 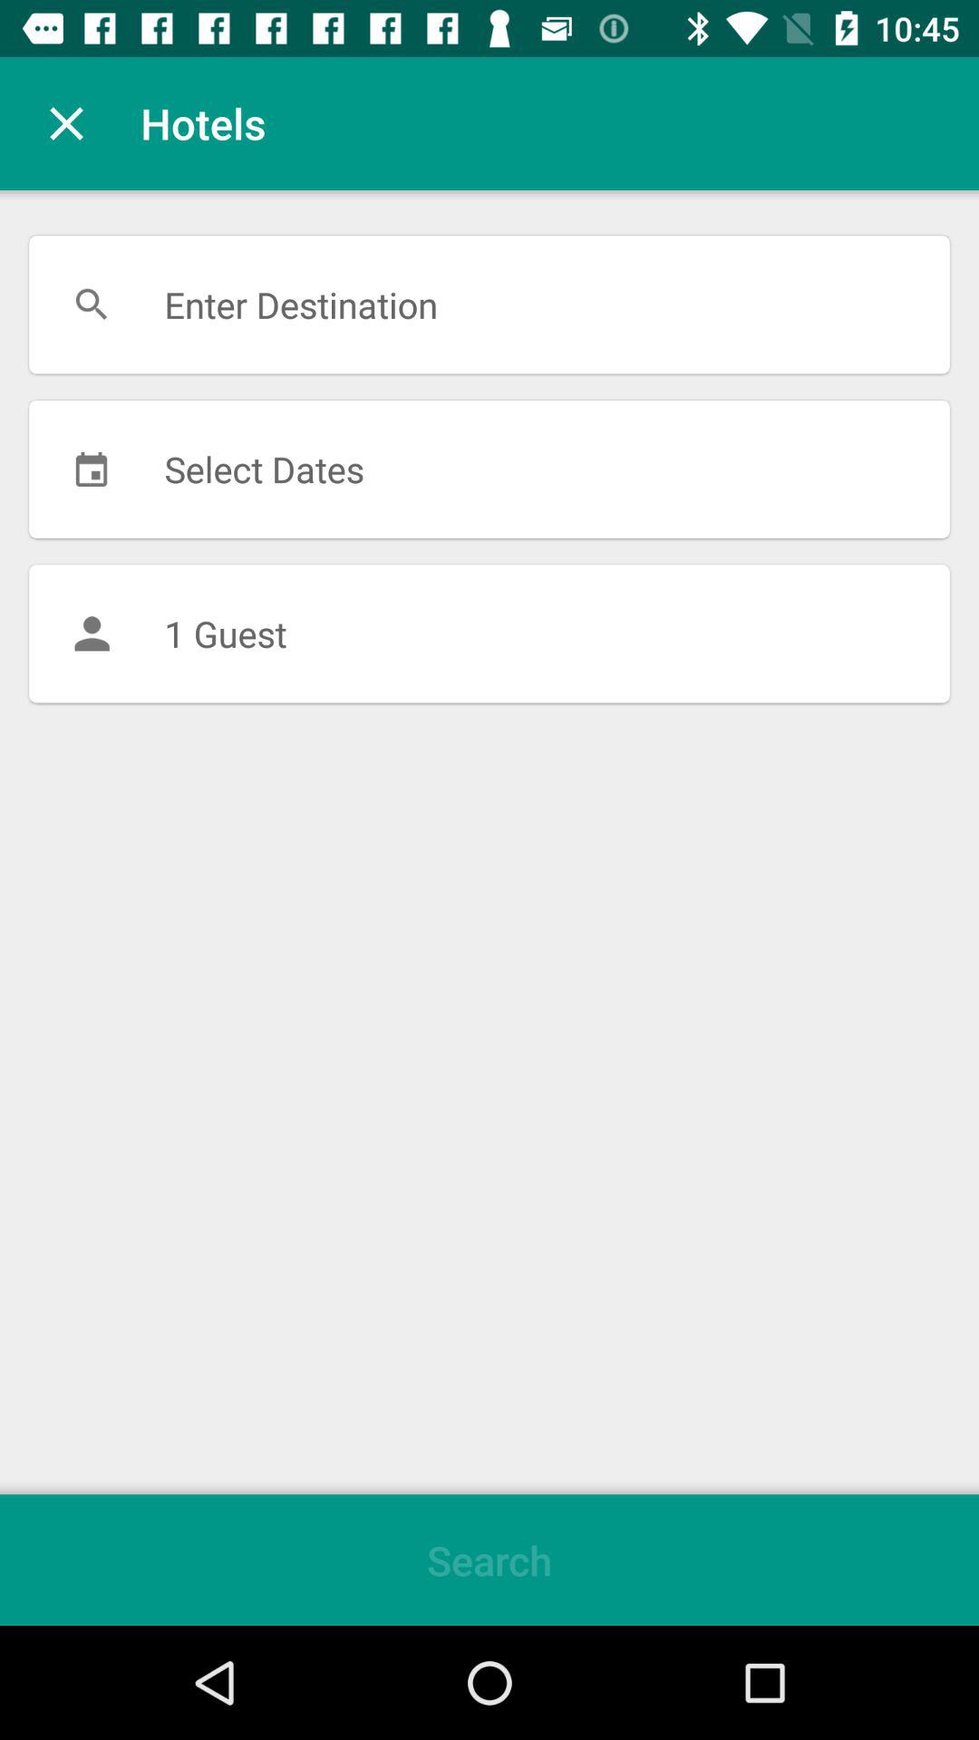 What do you see at coordinates (489, 304) in the screenshot?
I see `turn on the item above the select dates item` at bounding box center [489, 304].